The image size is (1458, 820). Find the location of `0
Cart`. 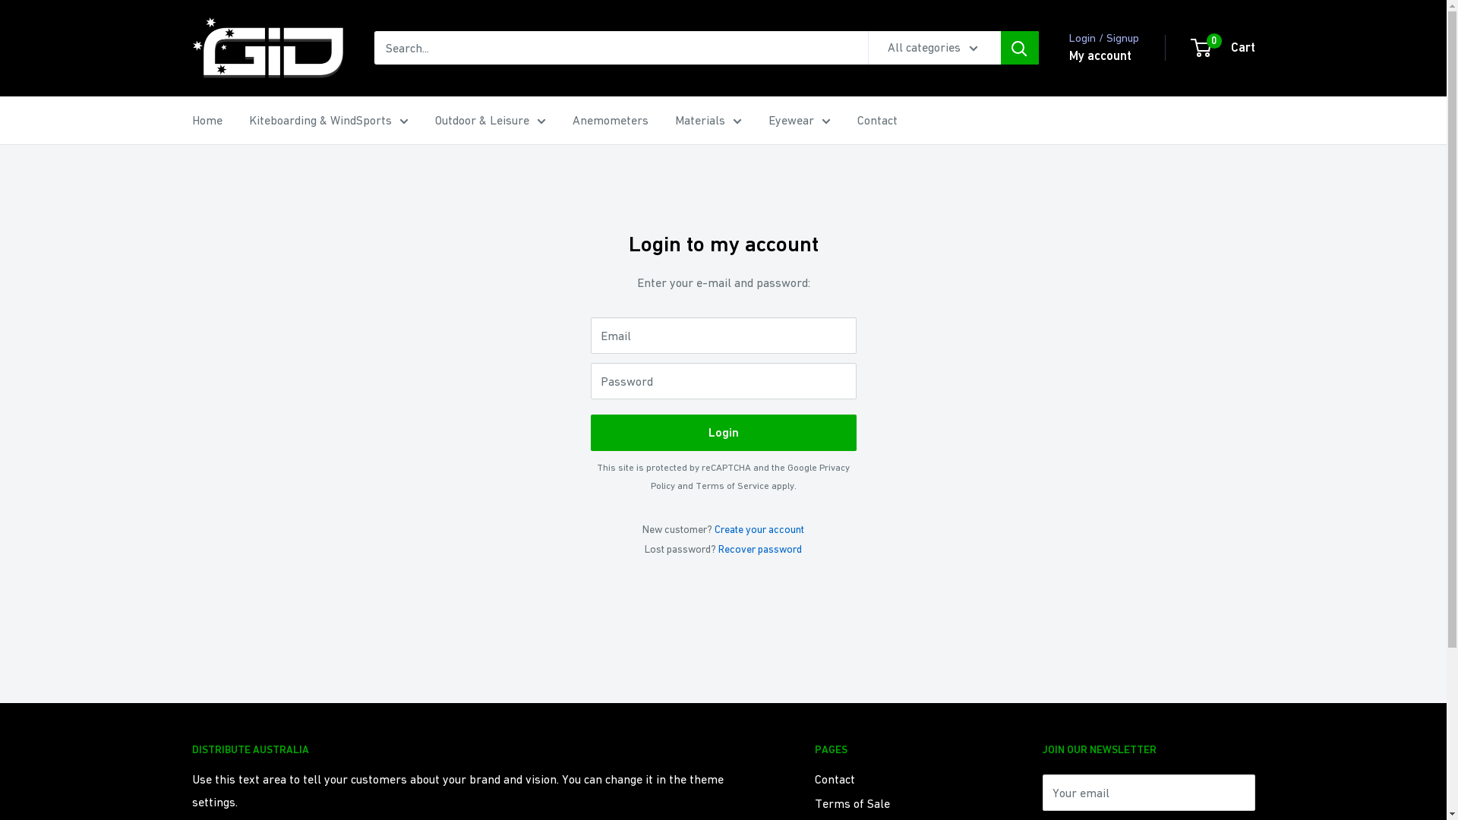

0
Cart is located at coordinates (1224, 48).